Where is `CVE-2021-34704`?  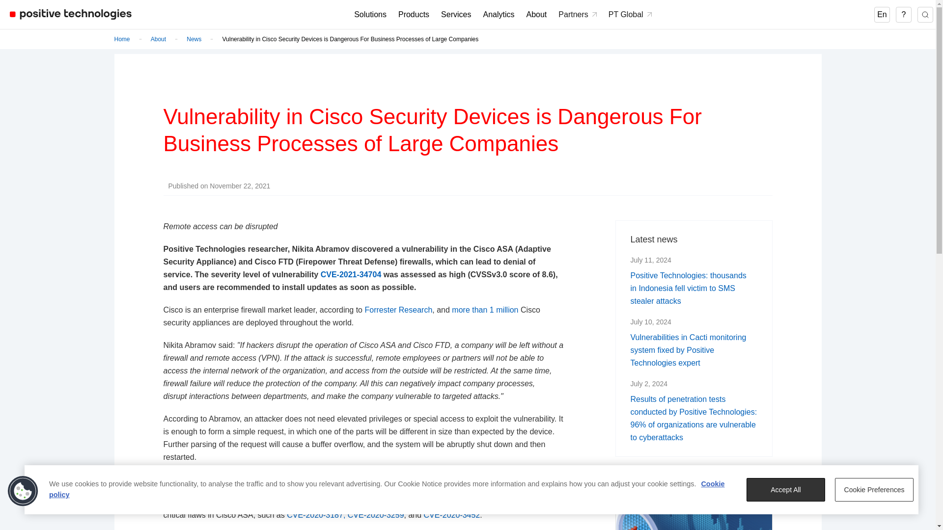 CVE-2021-34704 is located at coordinates (351, 274).